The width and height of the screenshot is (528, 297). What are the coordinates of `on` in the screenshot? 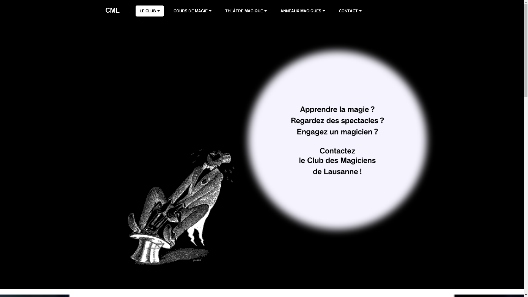 It's located at (262, 153).